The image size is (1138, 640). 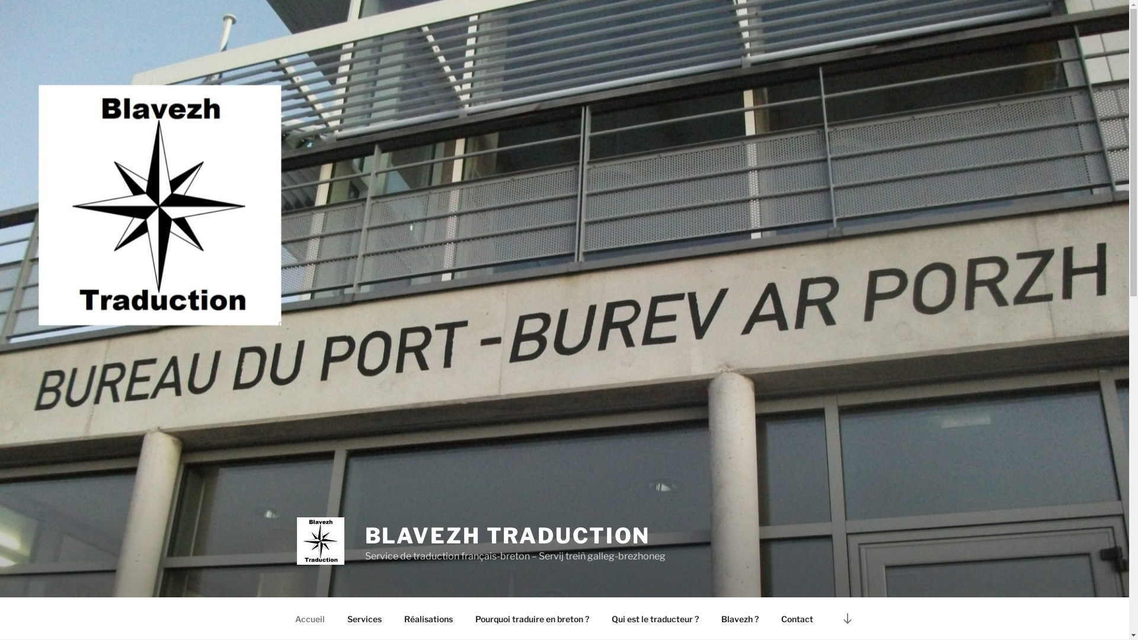 I want to click on Qui est le traducteur ?, so click(x=654, y=619).